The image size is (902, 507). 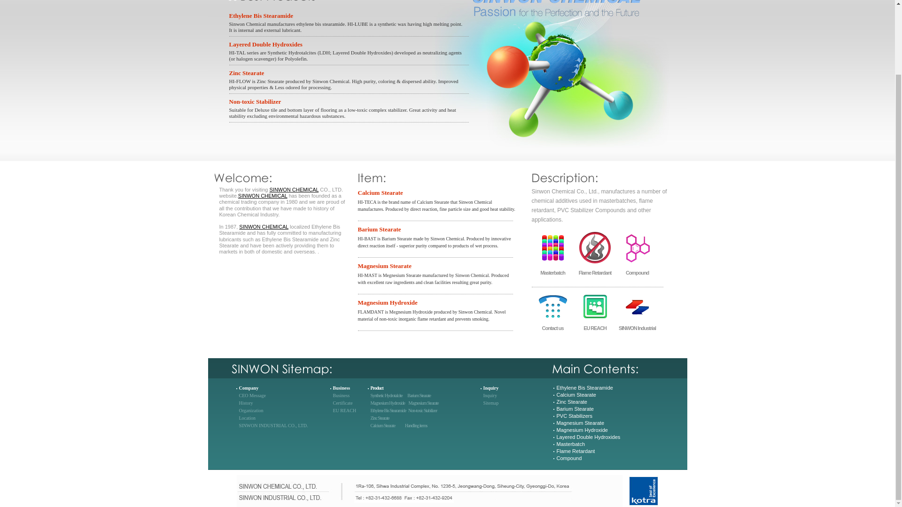 I want to click on Layered Double Hydroxides, so click(x=347, y=44).